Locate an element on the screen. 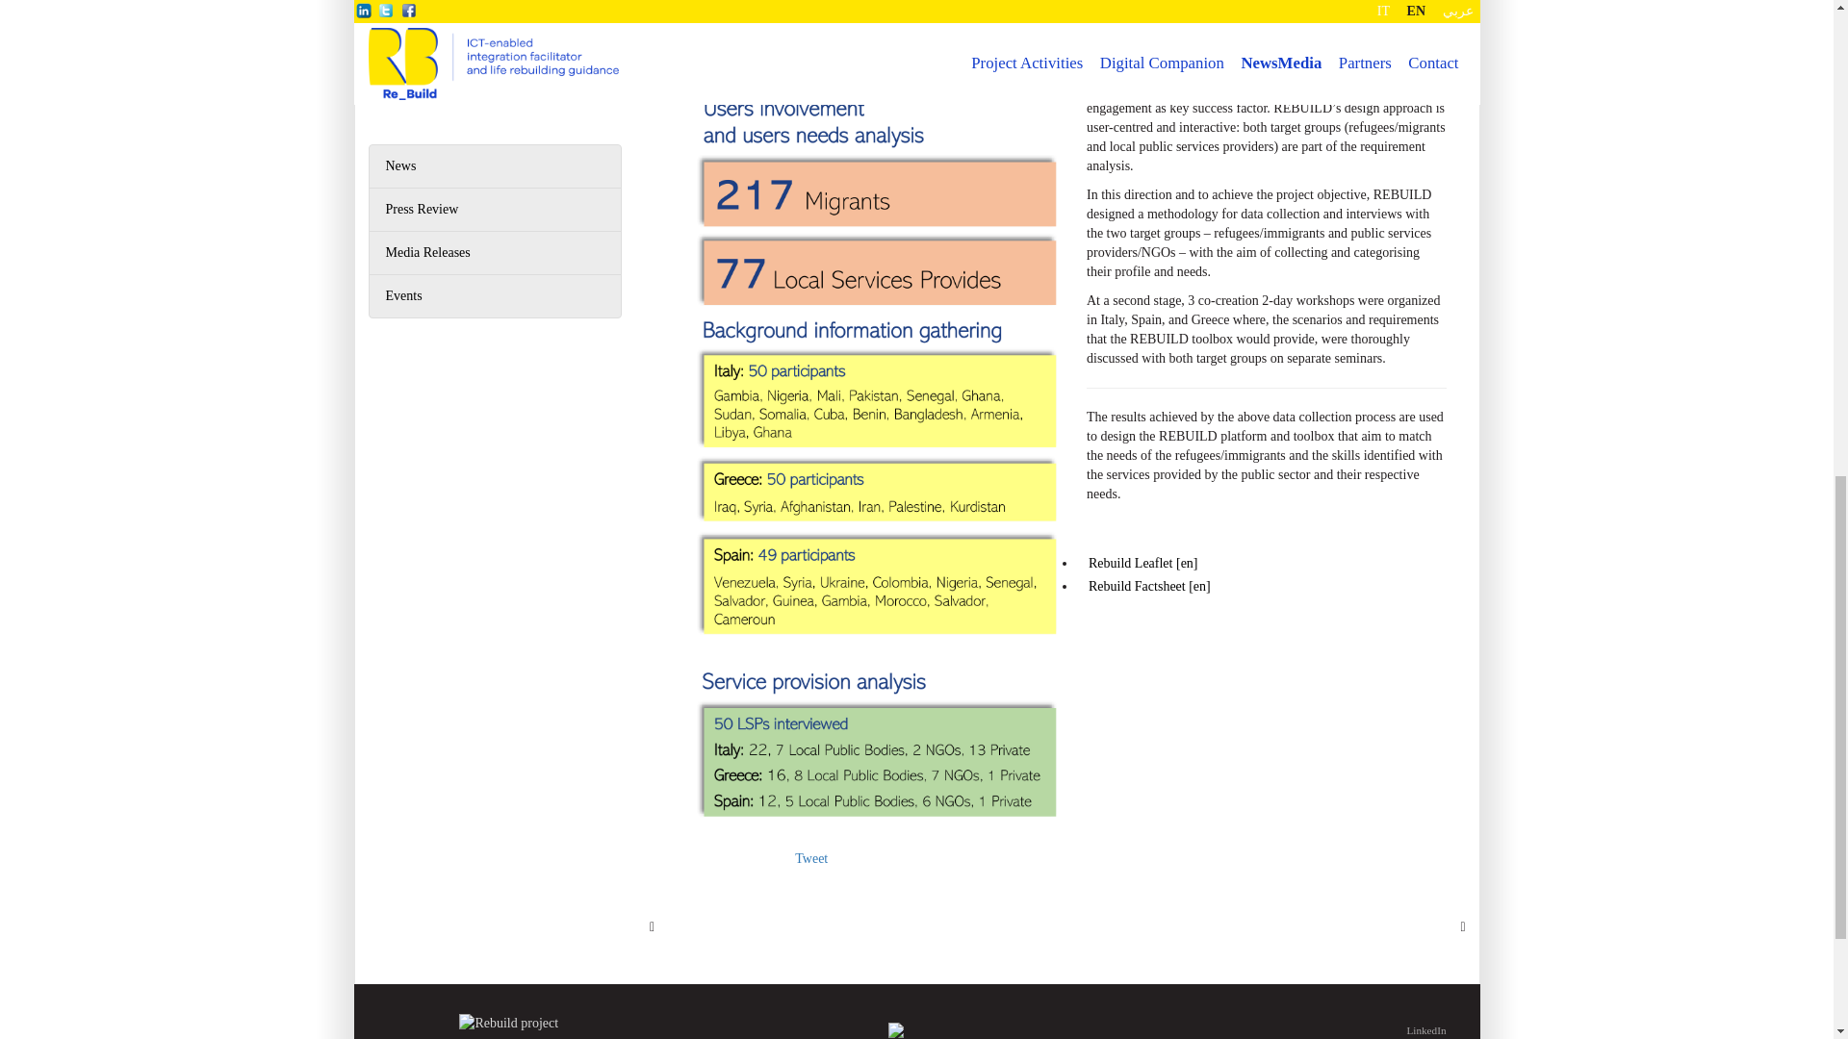 Image resolution: width=1848 pixels, height=1039 pixels. REBUILD-FactSheet.pdf is located at coordinates (1149, 586).